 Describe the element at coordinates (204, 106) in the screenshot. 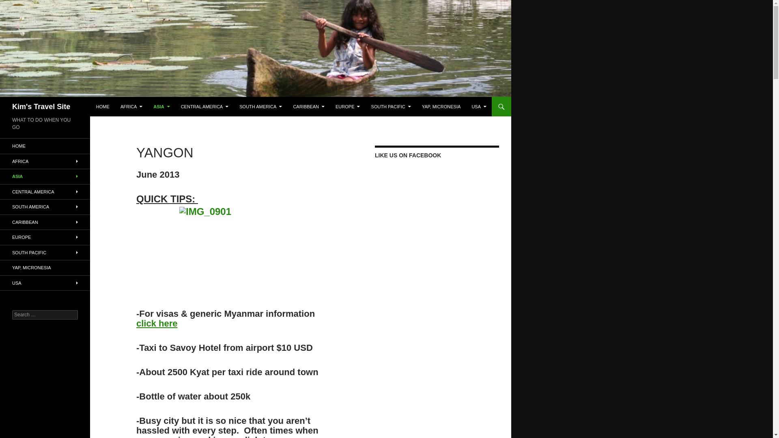

I see `CENTRAL AMERICA` at that location.